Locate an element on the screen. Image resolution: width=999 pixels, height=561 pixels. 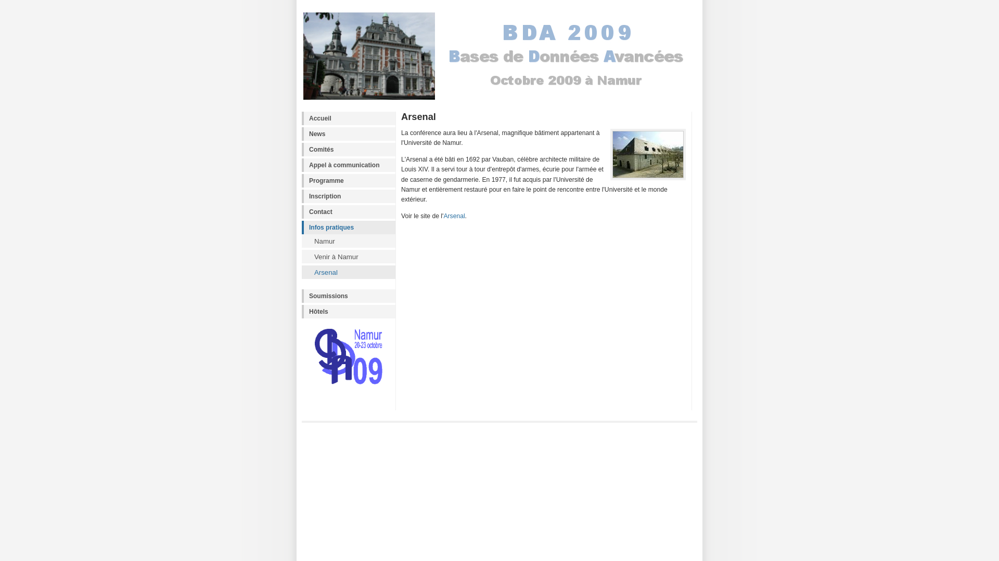
Arsenal is located at coordinates (454, 216).